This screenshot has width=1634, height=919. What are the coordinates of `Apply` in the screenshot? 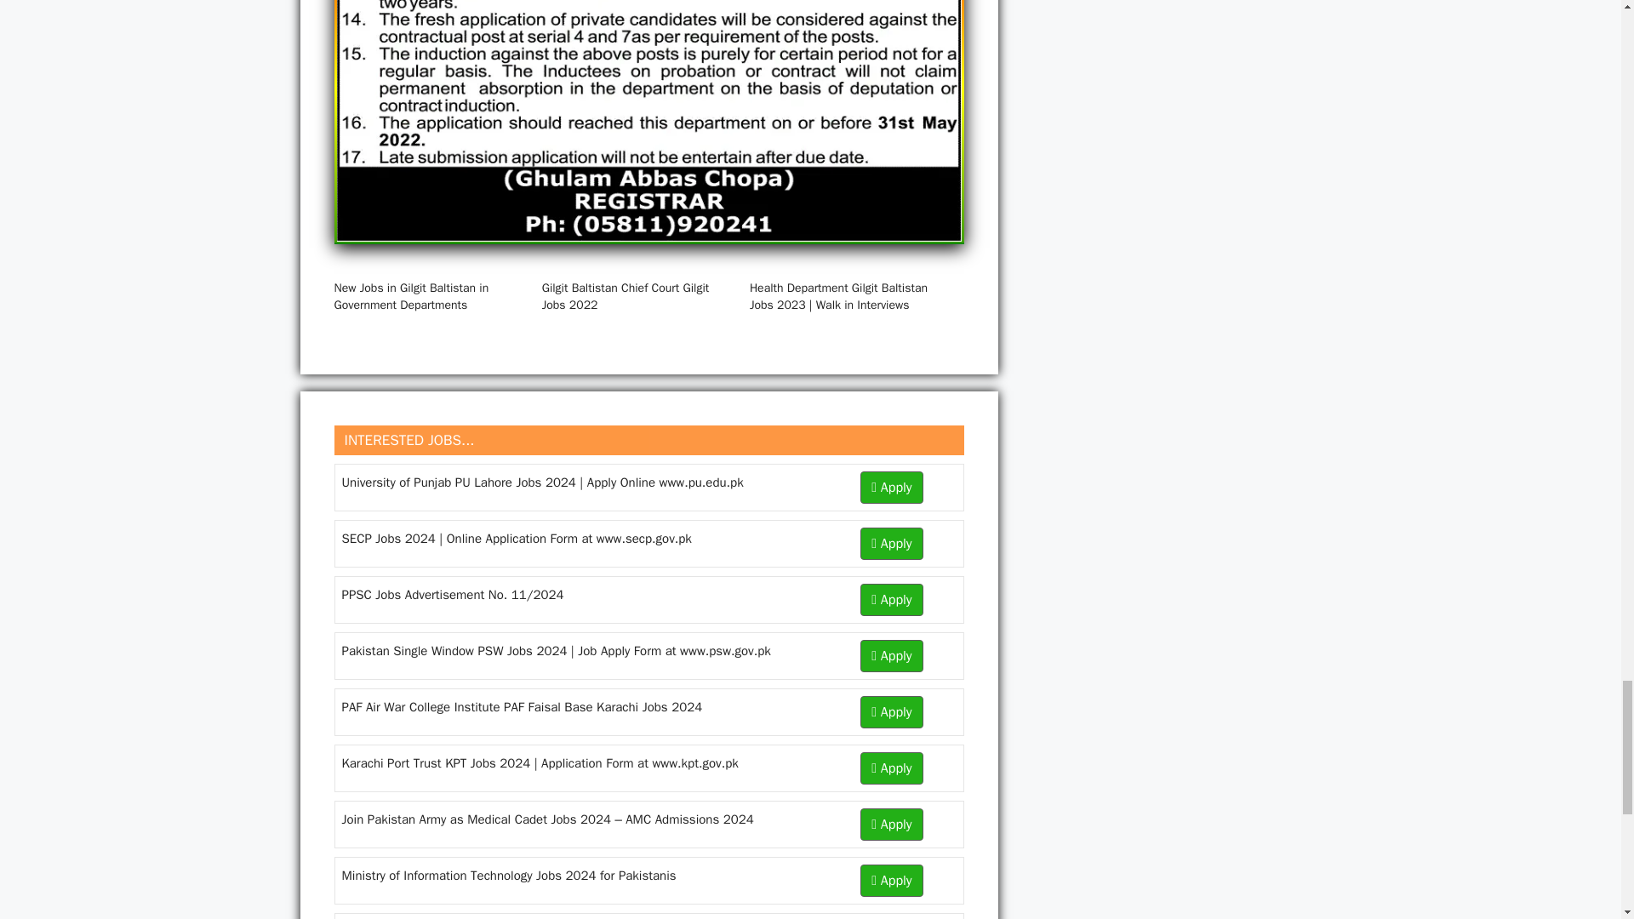 It's located at (892, 655).